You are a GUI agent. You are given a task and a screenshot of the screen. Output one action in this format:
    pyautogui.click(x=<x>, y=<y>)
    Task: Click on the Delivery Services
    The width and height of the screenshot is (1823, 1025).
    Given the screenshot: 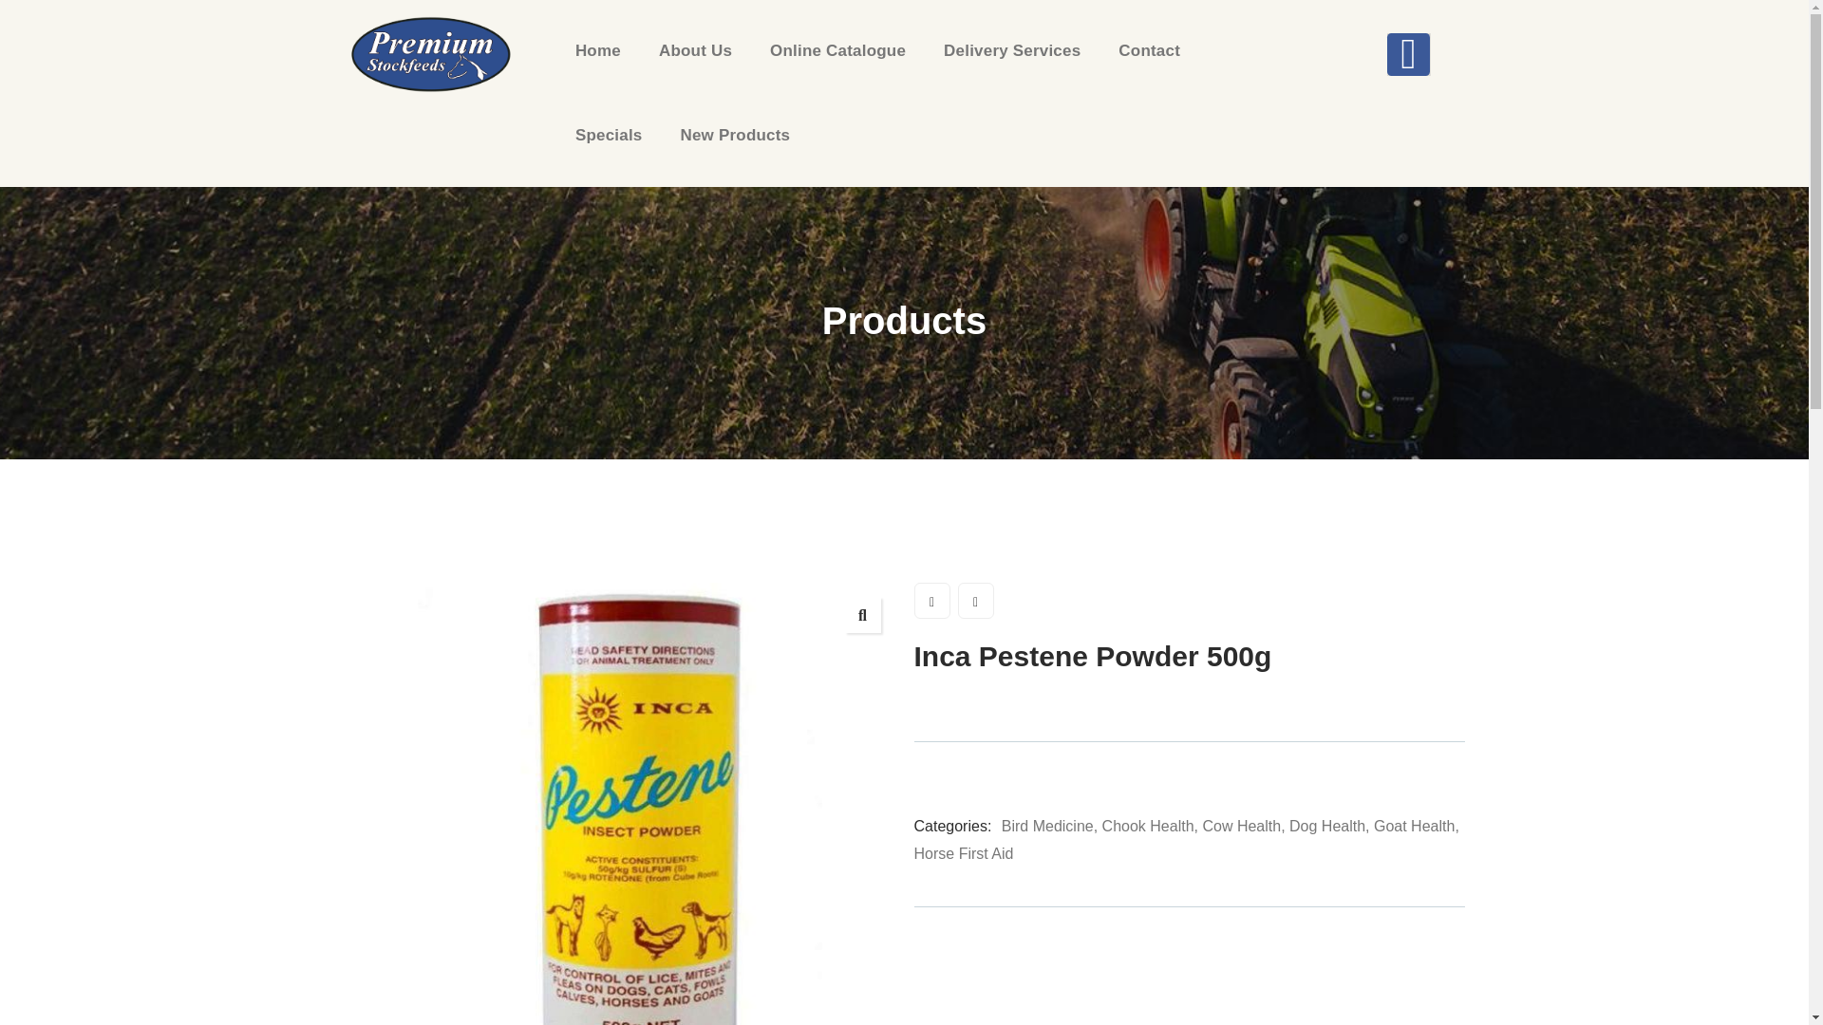 What is the action you would take?
    pyautogui.click(x=1012, y=51)
    